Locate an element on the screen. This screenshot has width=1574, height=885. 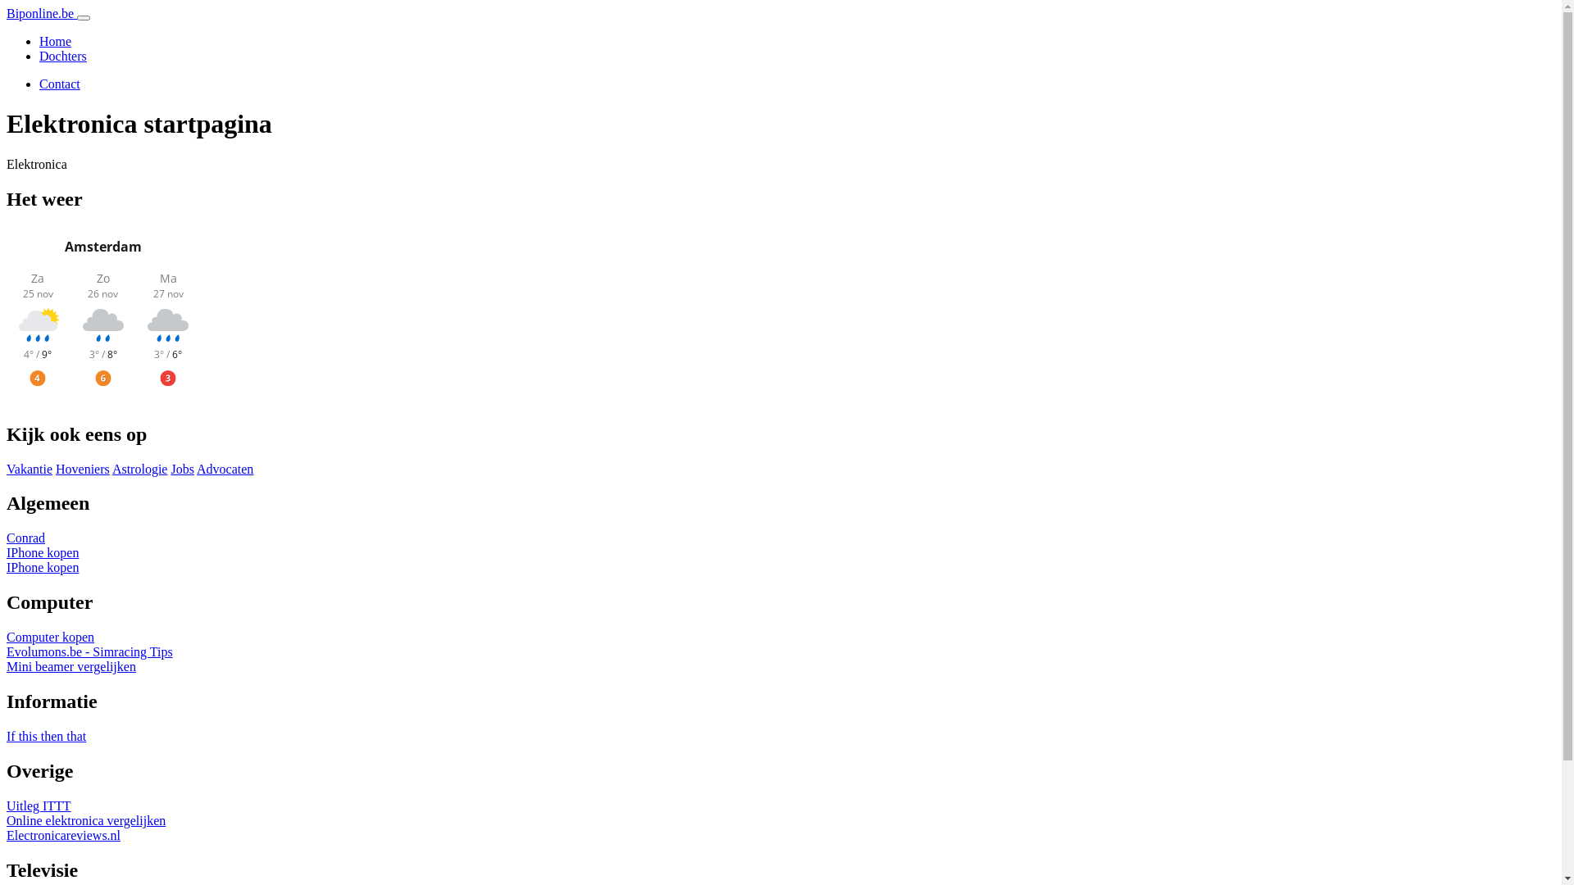
Astrologie is located at coordinates (140, 469).